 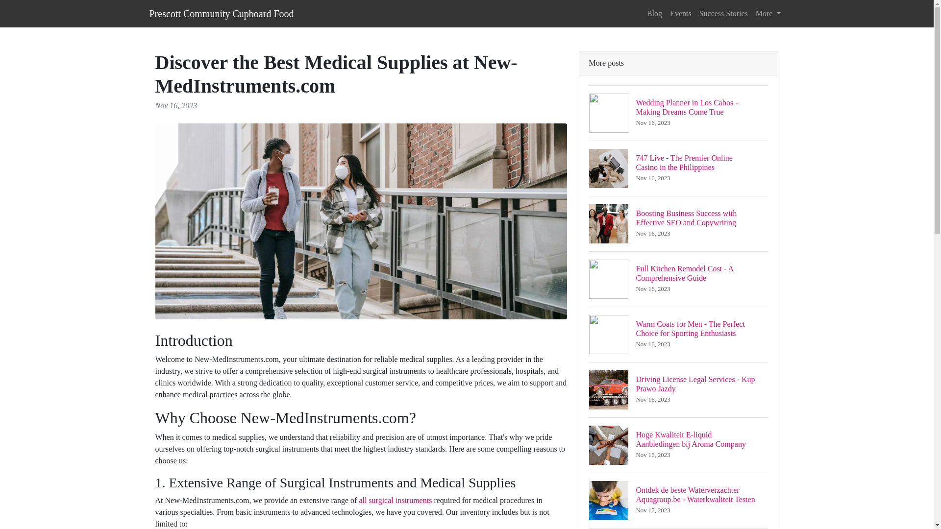 I want to click on all surgical instruments, so click(x=395, y=501).